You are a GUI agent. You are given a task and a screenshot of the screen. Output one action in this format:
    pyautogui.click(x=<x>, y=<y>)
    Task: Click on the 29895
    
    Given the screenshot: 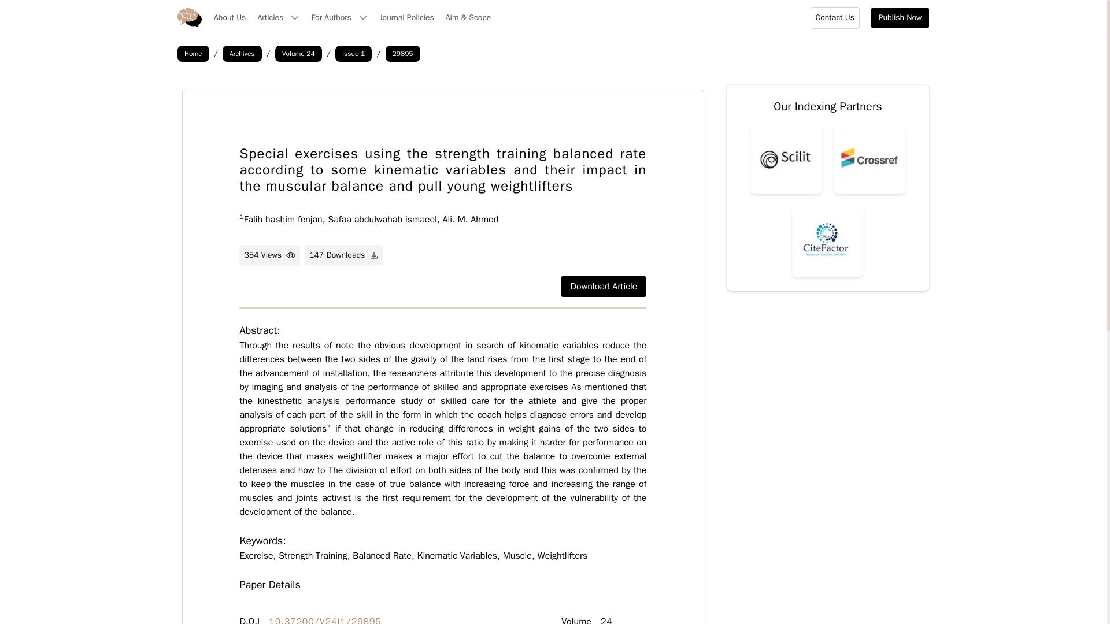 What is the action you would take?
    pyautogui.click(x=402, y=53)
    